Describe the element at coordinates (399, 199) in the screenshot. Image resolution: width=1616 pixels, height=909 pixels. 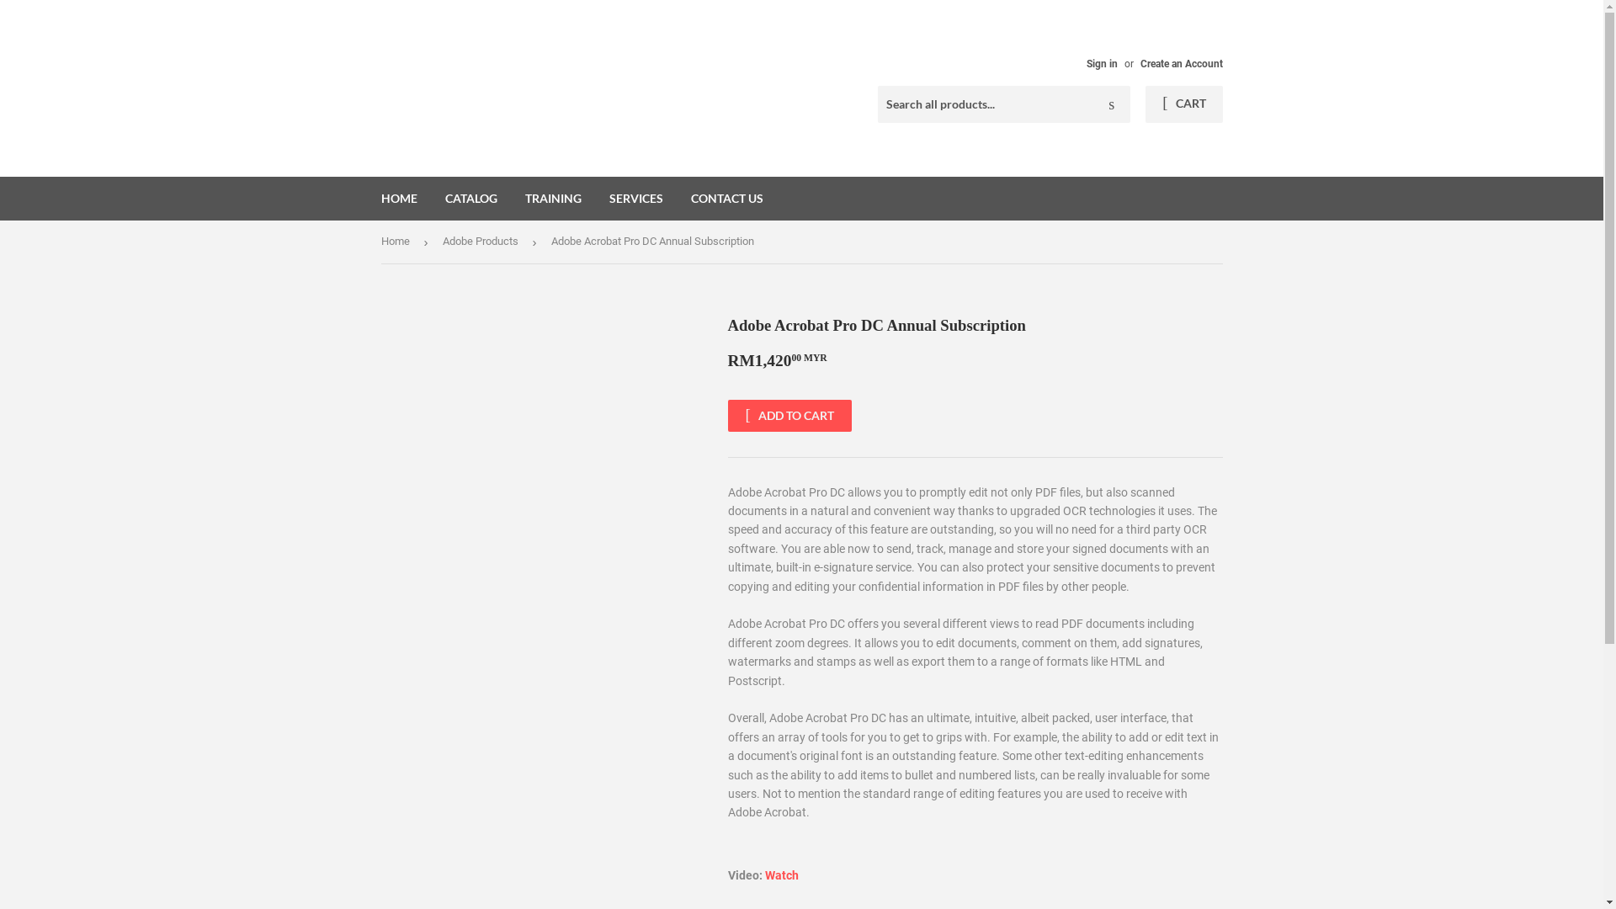
I see `HOME` at that location.